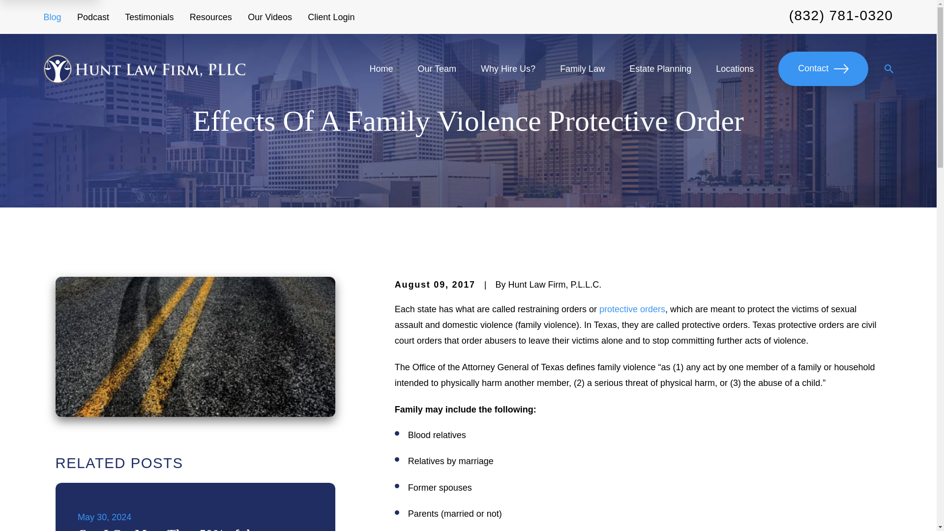 This screenshot has height=531, width=944. I want to click on Resources, so click(210, 17).